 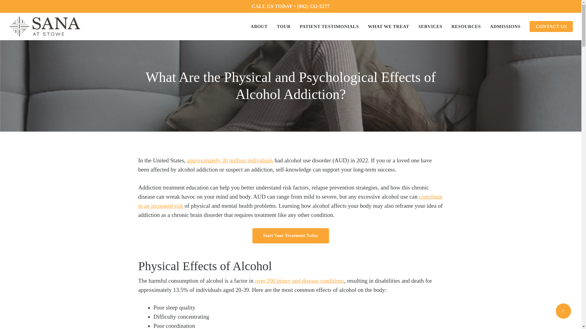 I want to click on SERVICES, so click(x=430, y=26).